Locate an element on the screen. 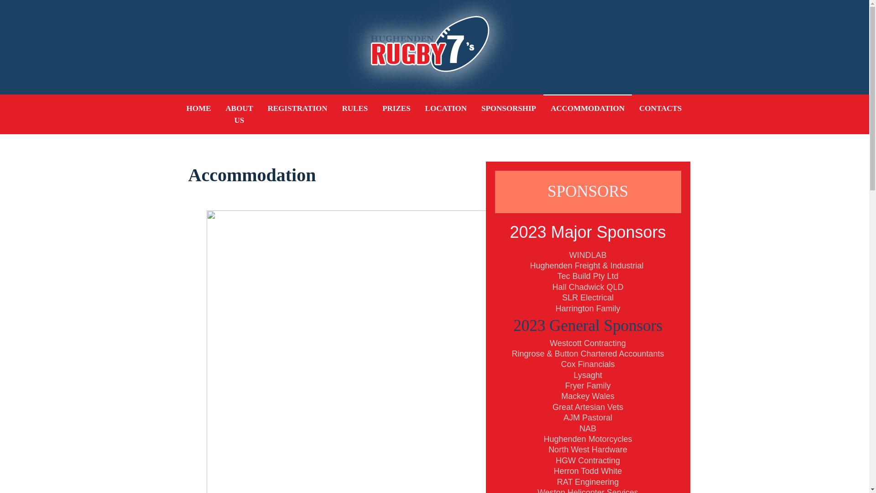 The width and height of the screenshot is (876, 493). ACCOMMODATION is located at coordinates (588, 109).